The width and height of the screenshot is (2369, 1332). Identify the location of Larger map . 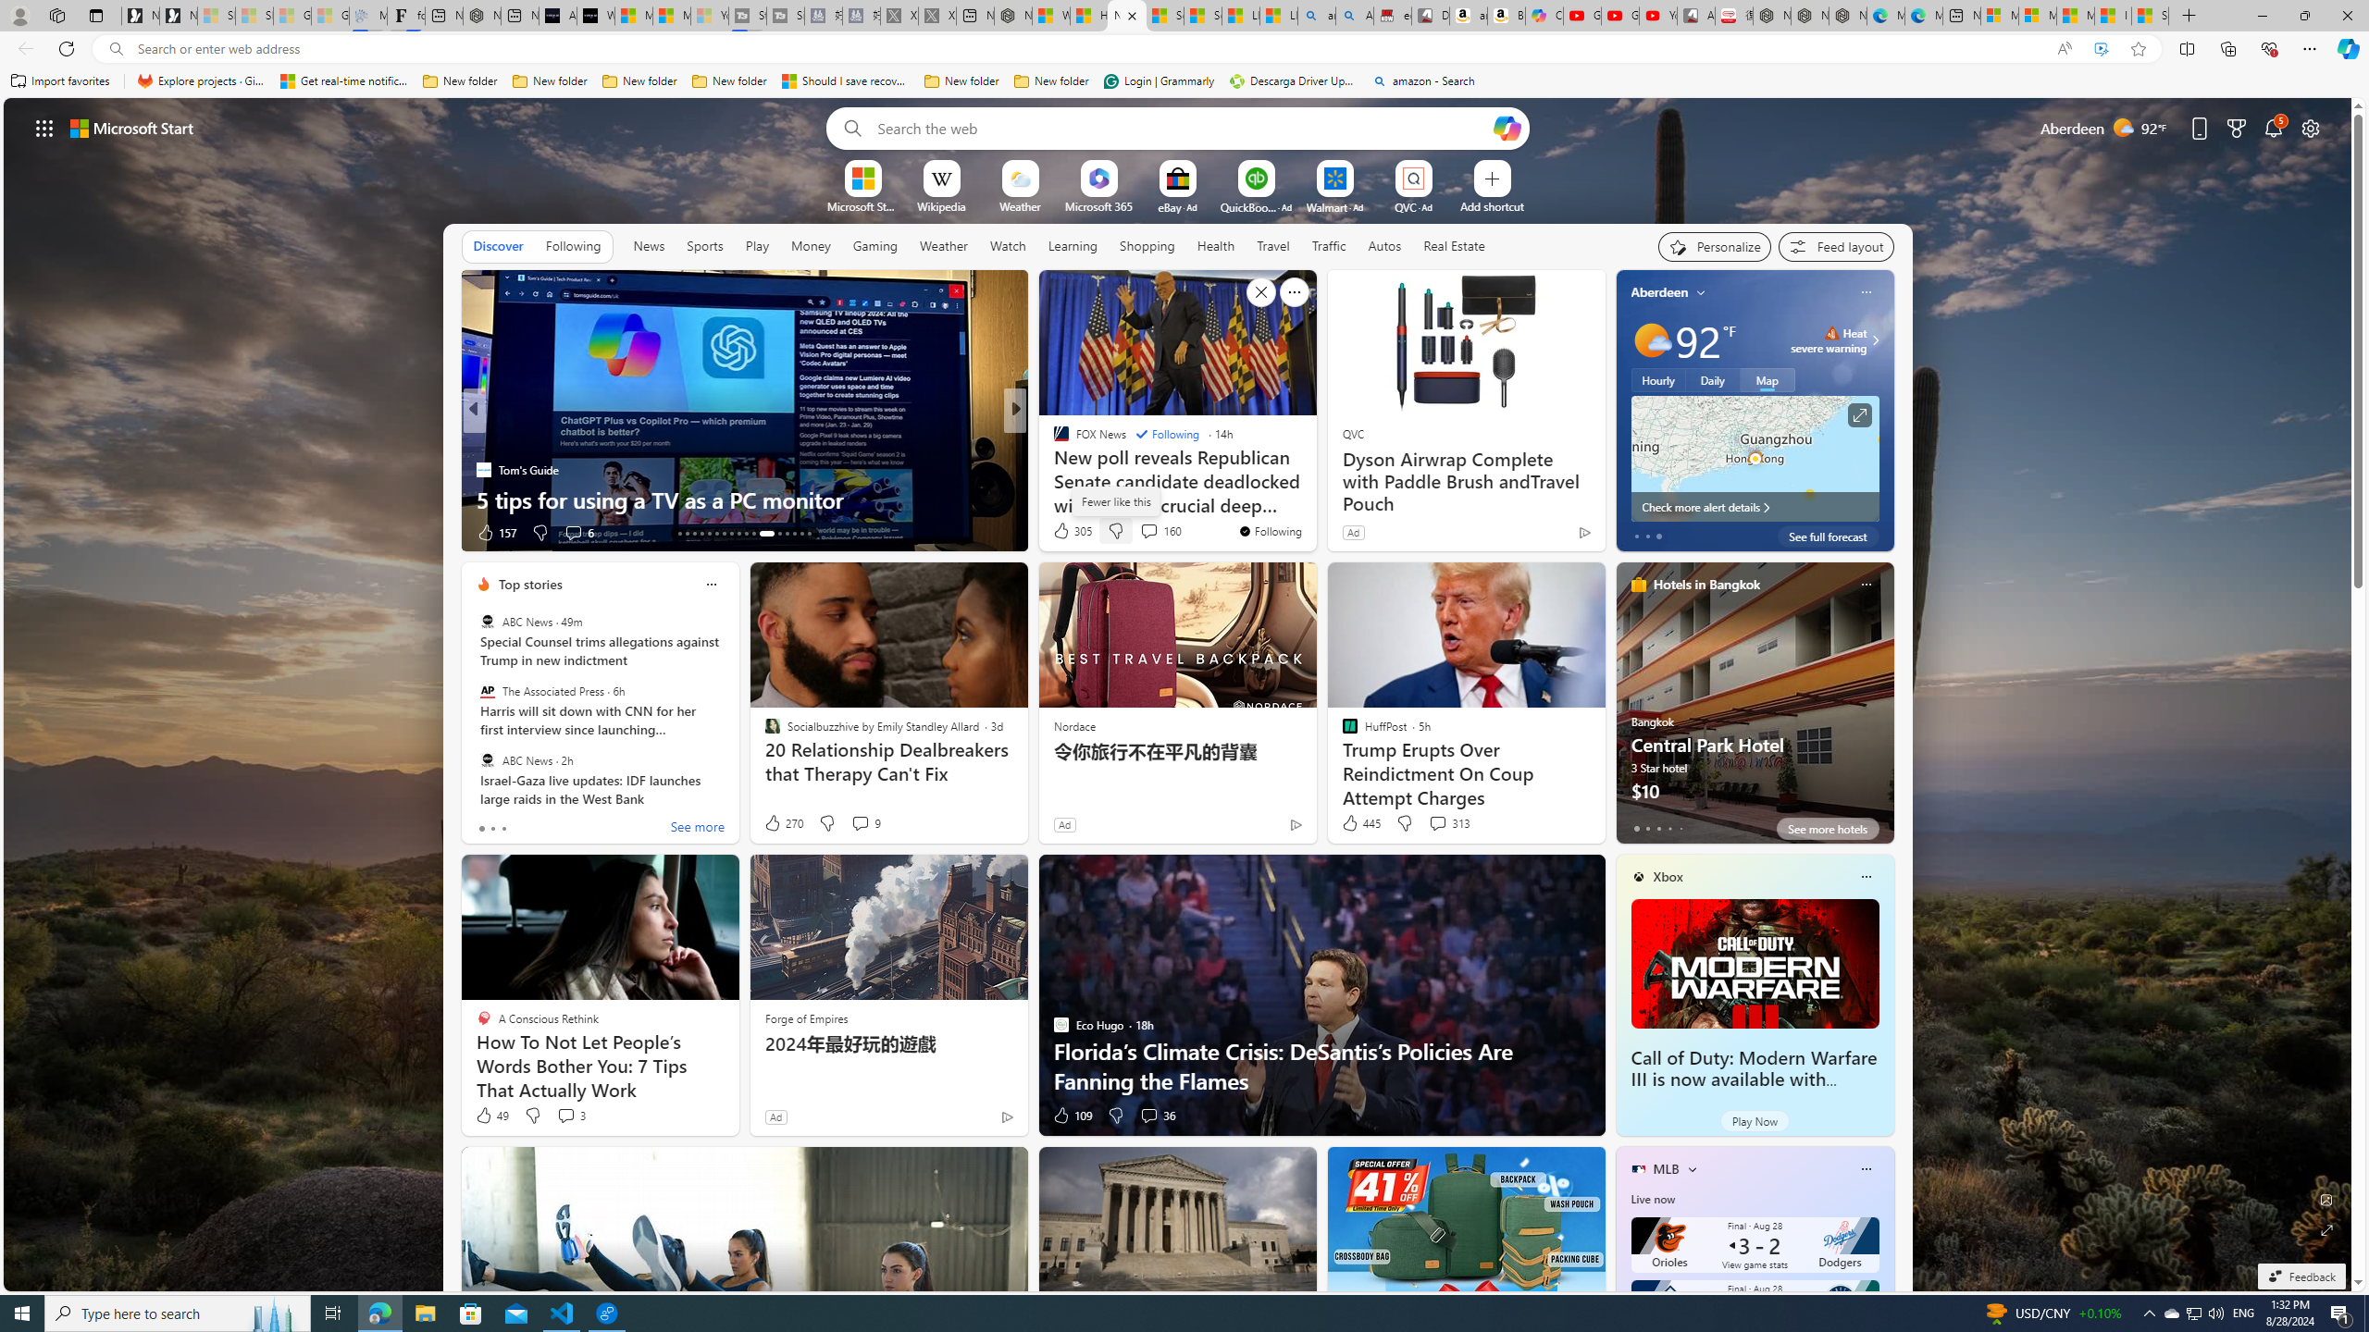
(1755, 459).